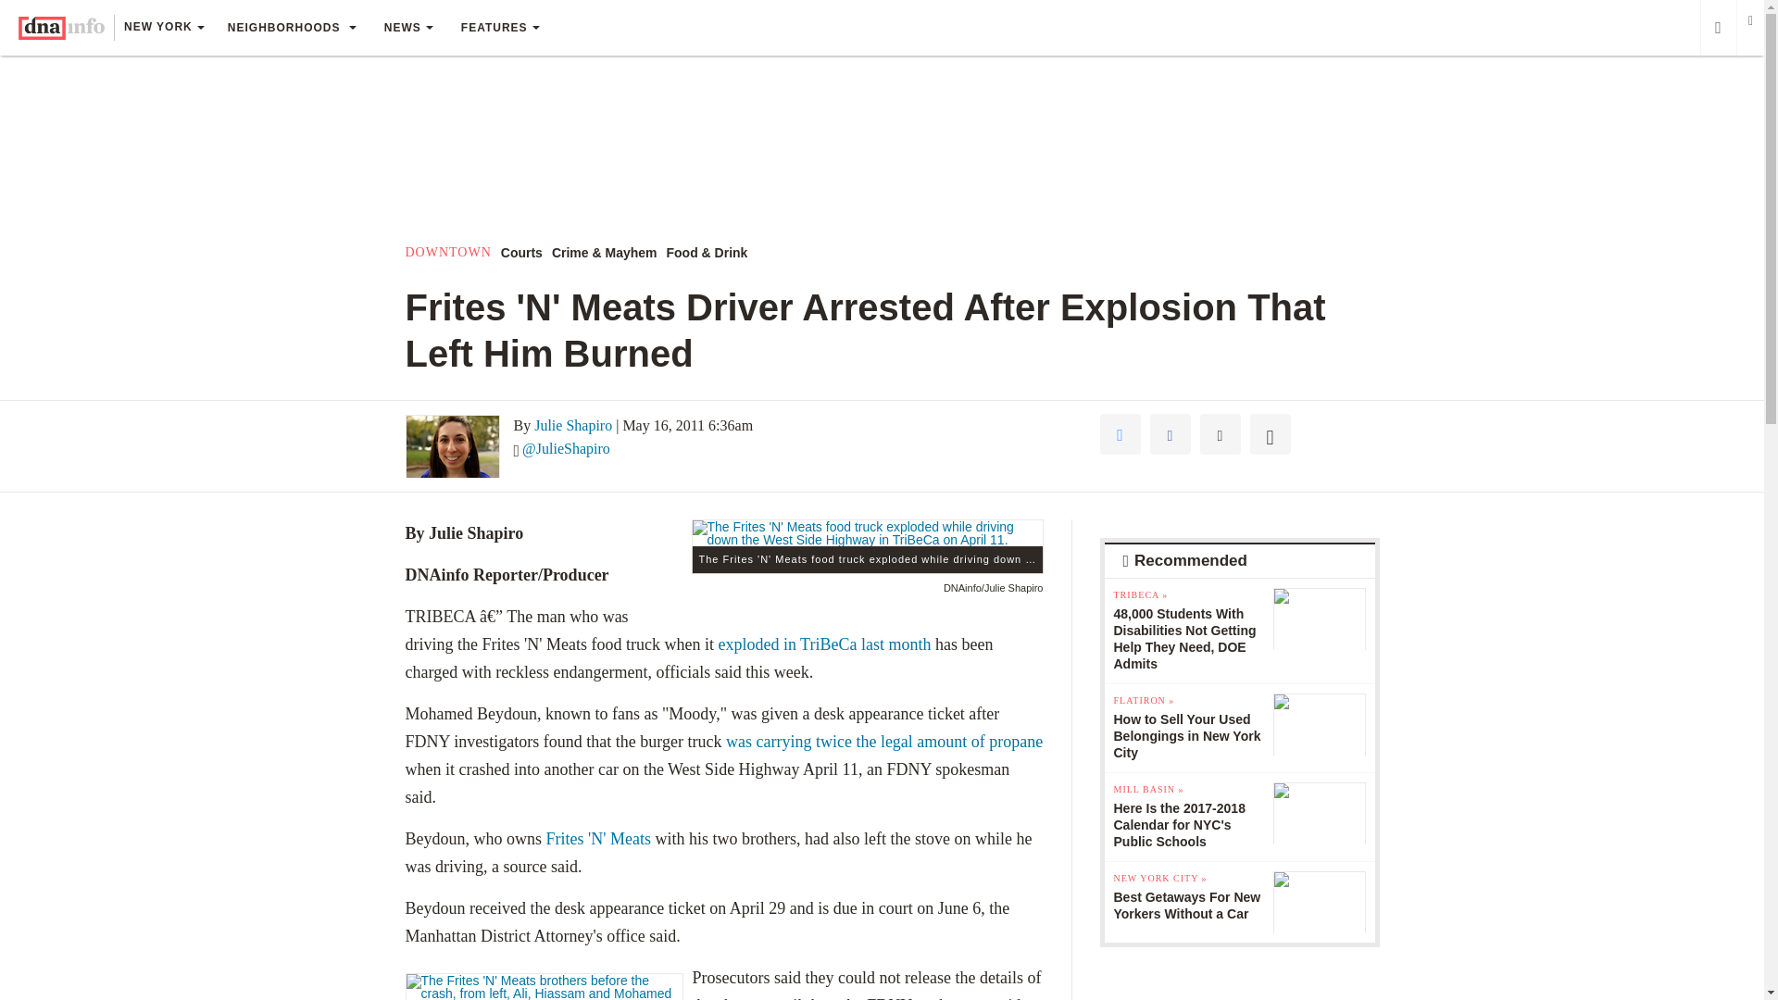  What do you see at coordinates (291, 28) in the screenshot?
I see `NEIGHBORHOODS` at bounding box center [291, 28].